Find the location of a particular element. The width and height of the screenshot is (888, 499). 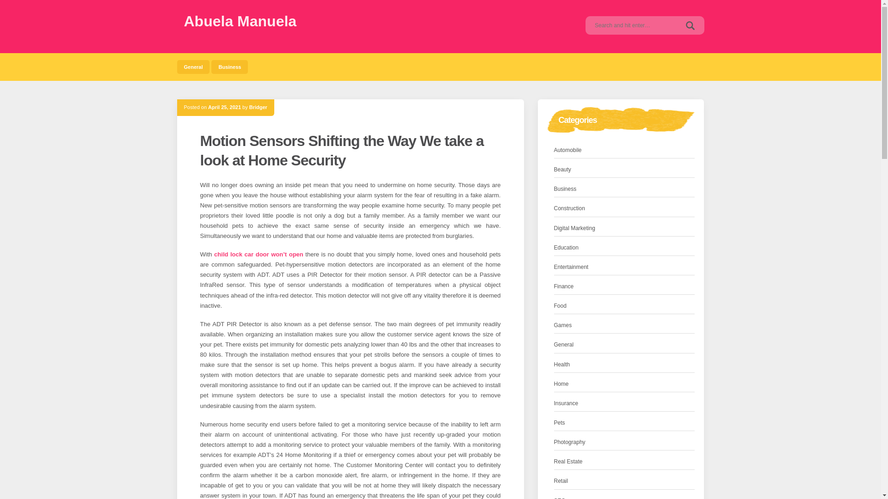

Health is located at coordinates (562, 365).